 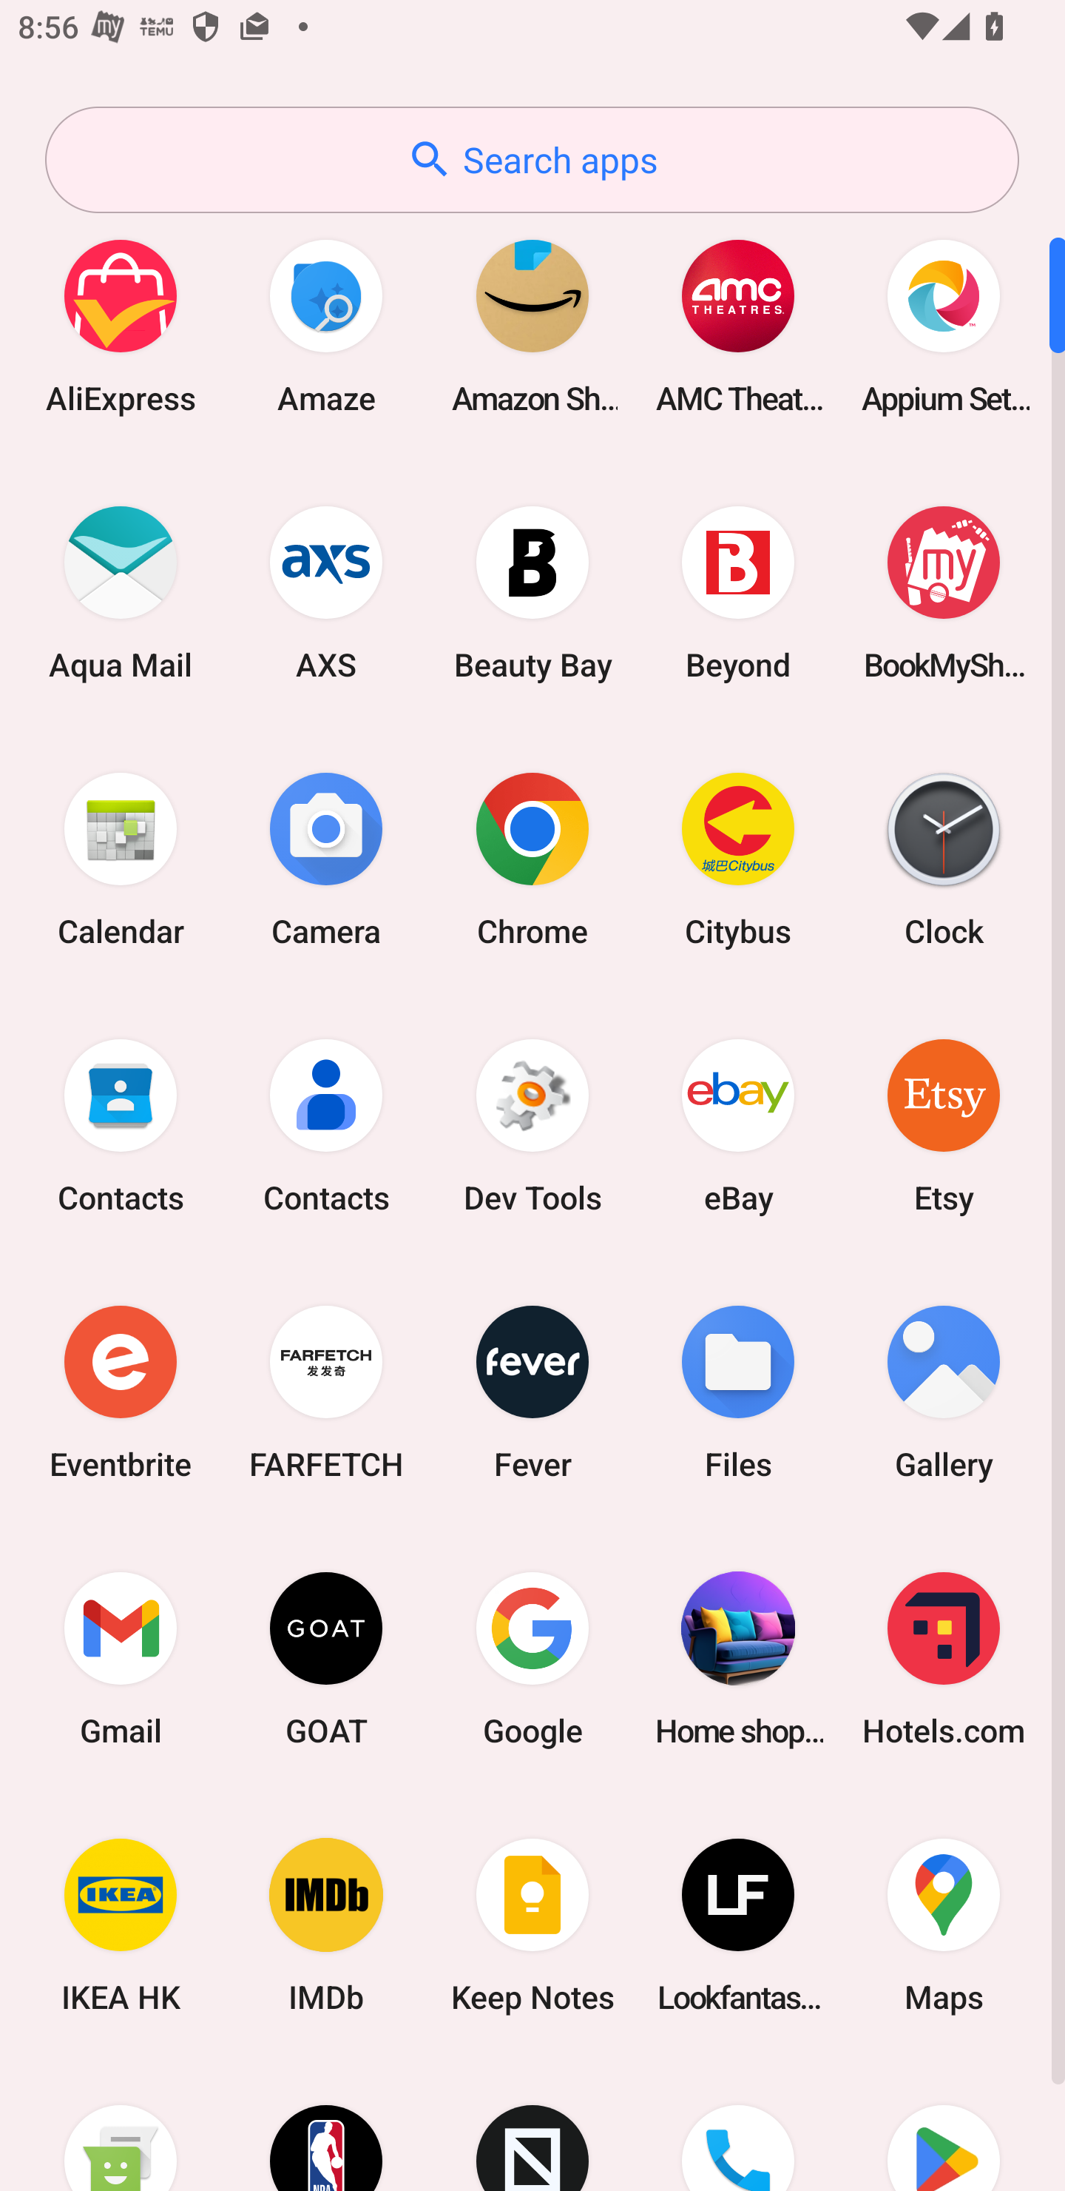 I want to click on Etsy, so click(x=944, y=1125).